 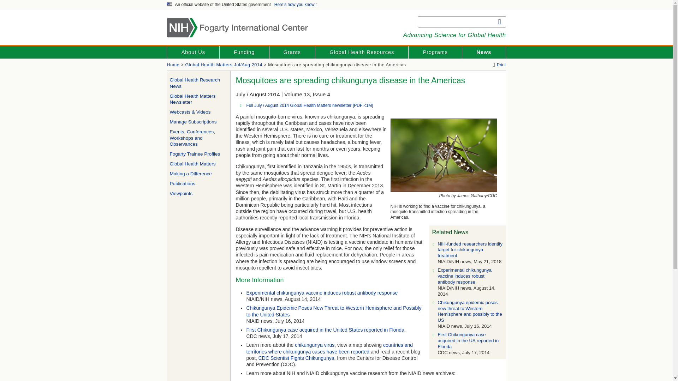 I want to click on About Us, so click(x=193, y=52).